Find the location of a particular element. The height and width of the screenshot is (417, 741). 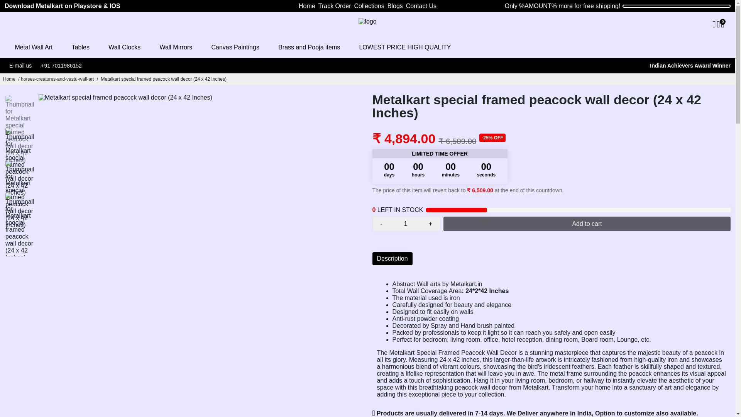

Track Order is located at coordinates (335, 6).